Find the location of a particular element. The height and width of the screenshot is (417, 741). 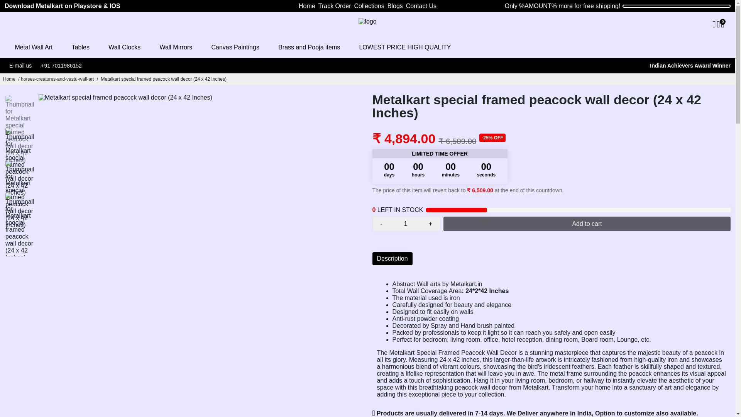

Track Order is located at coordinates (335, 6).